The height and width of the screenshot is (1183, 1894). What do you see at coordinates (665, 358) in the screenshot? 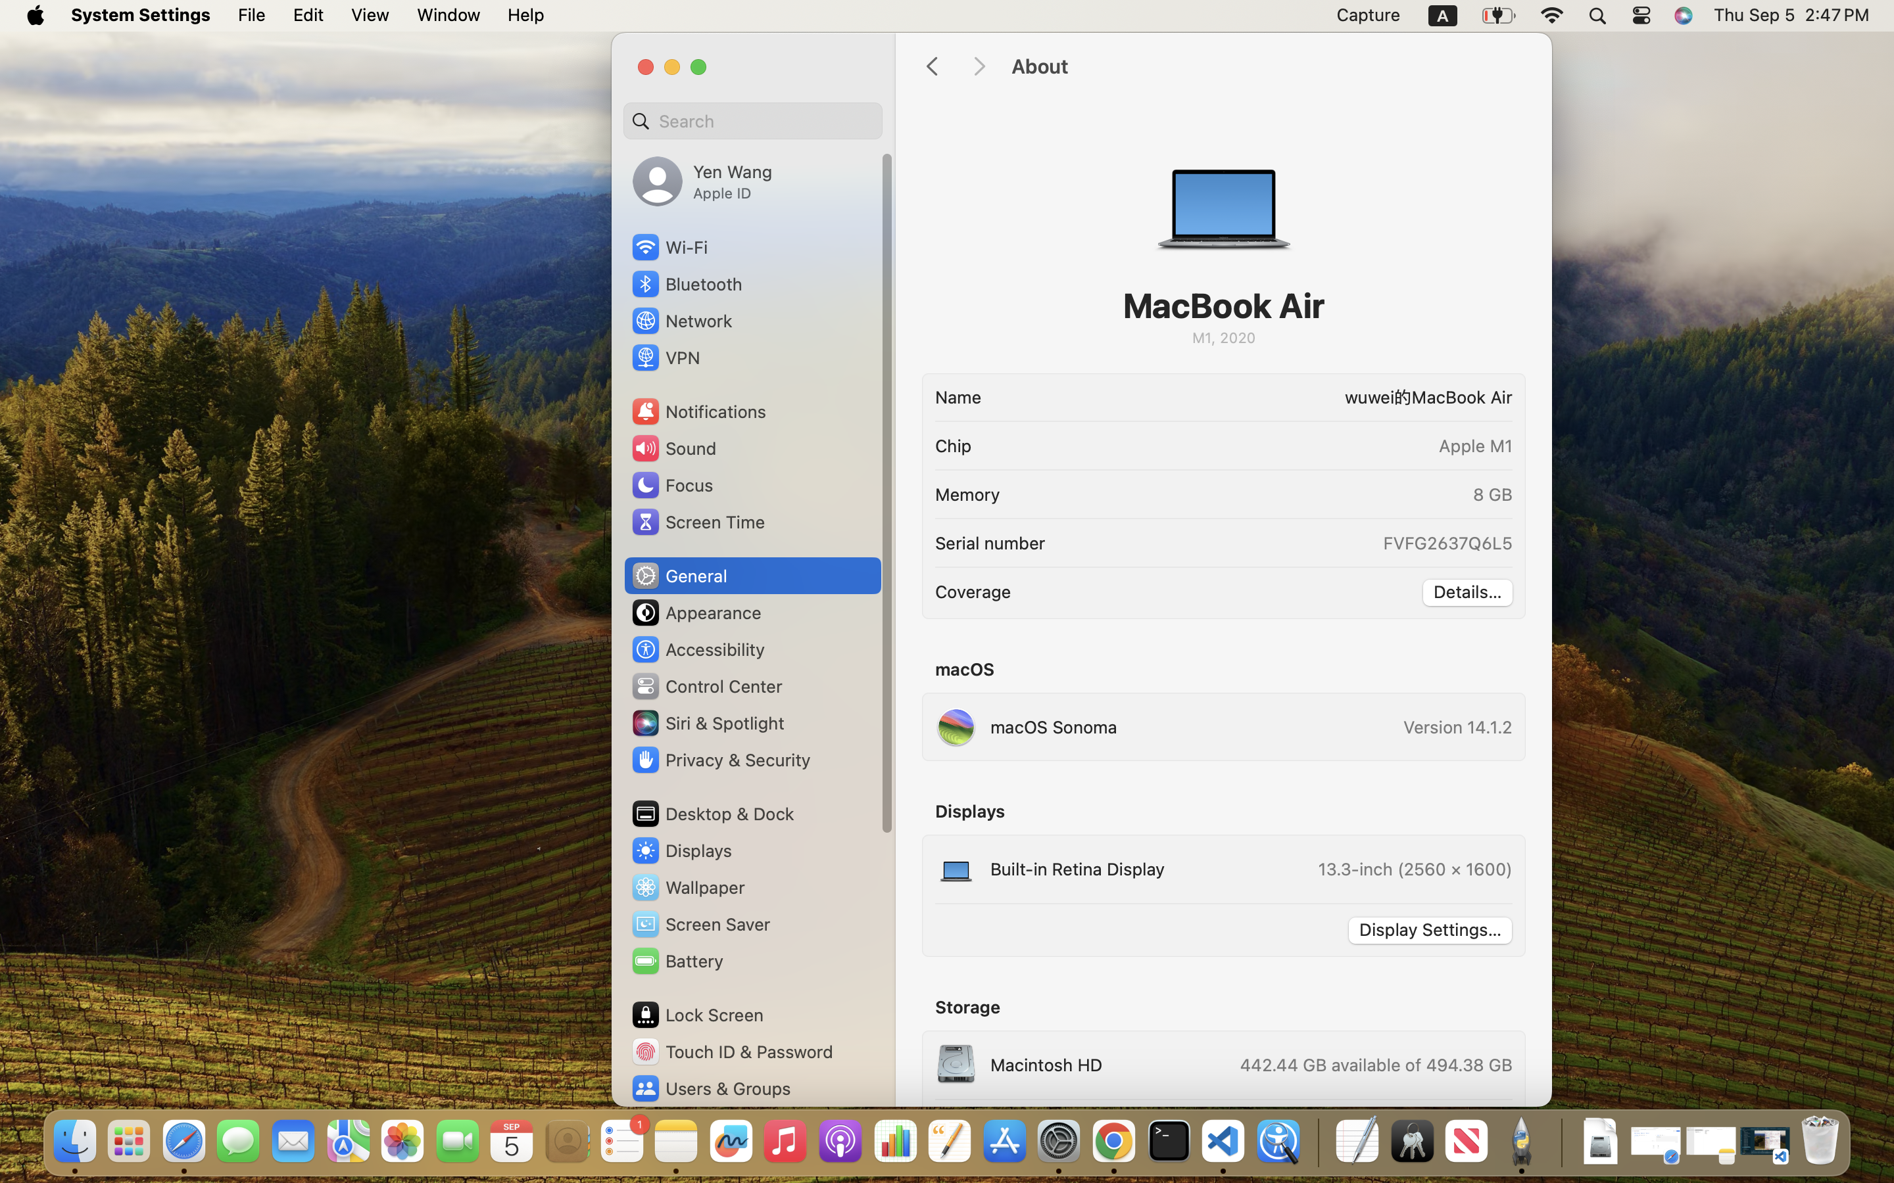
I see `VPN` at bounding box center [665, 358].